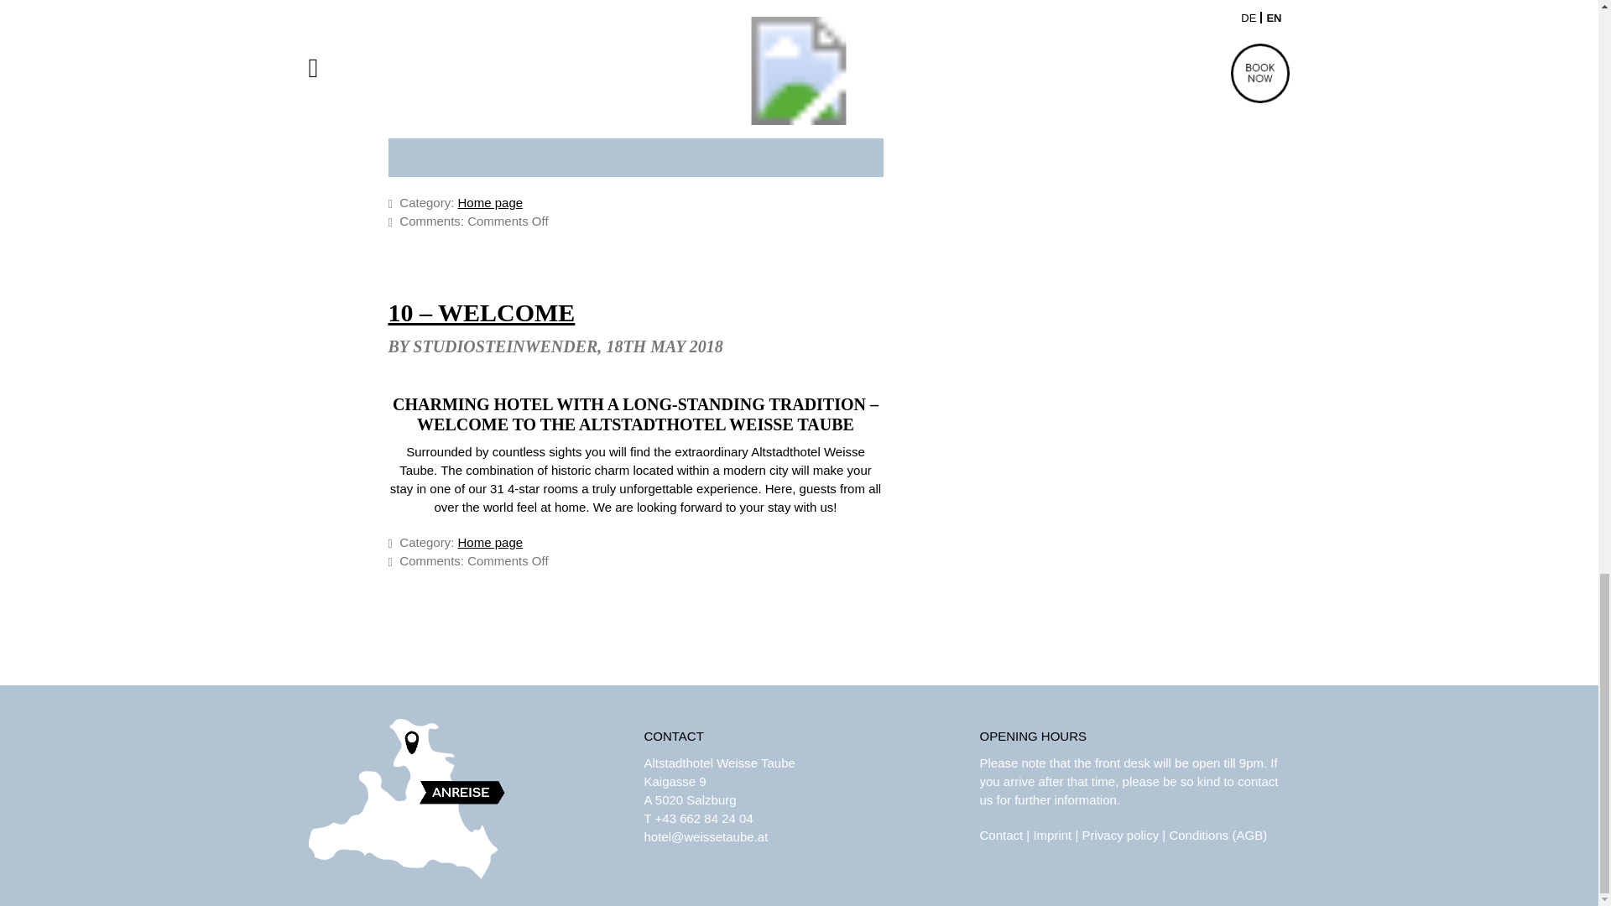 This screenshot has width=1611, height=906. What do you see at coordinates (1001, 836) in the screenshot?
I see `Contact` at bounding box center [1001, 836].